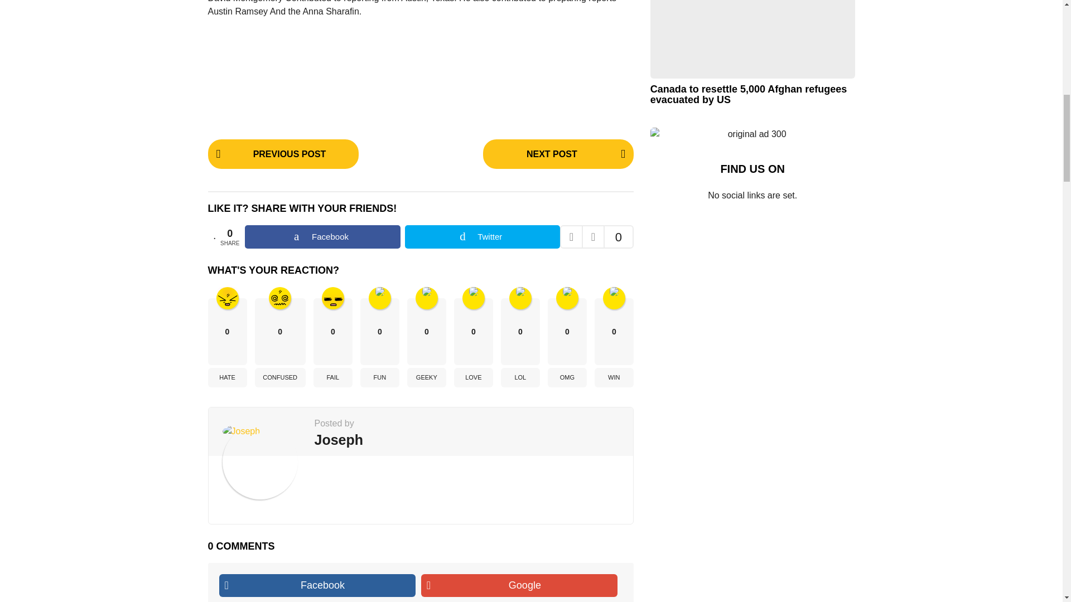 The image size is (1071, 602). What do you see at coordinates (482, 236) in the screenshot?
I see `Share on Twitter` at bounding box center [482, 236].